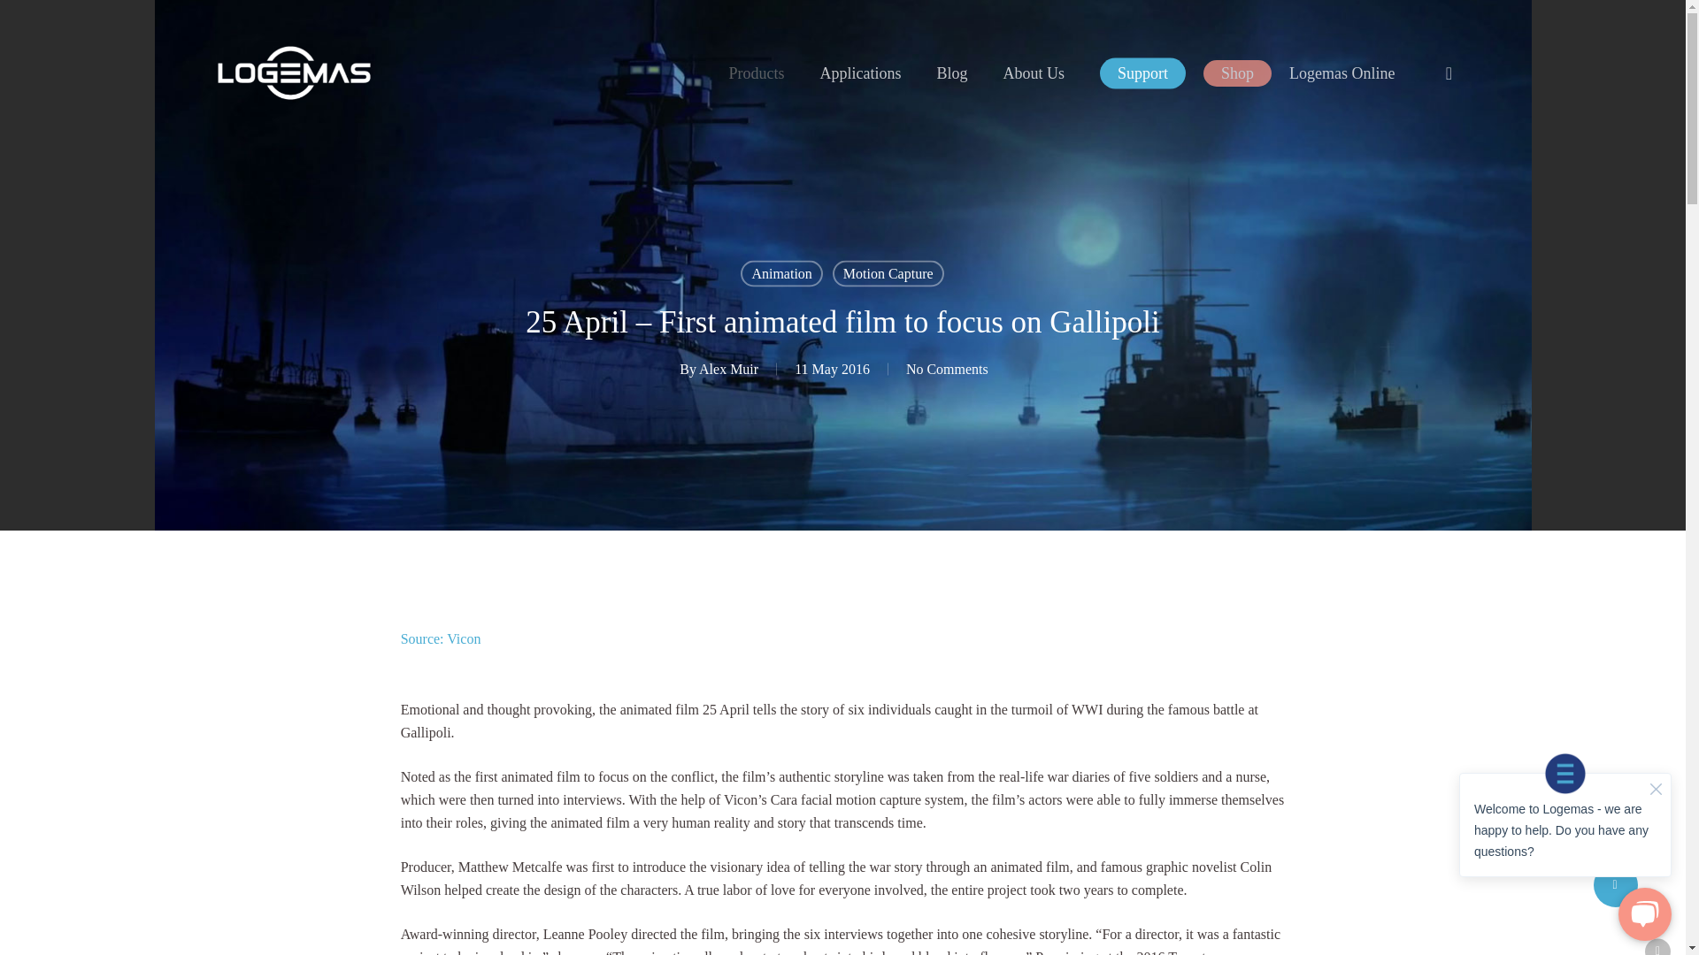 Image resolution: width=1699 pixels, height=955 pixels. Describe the element at coordinates (860, 73) in the screenshot. I see `Applications` at that location.